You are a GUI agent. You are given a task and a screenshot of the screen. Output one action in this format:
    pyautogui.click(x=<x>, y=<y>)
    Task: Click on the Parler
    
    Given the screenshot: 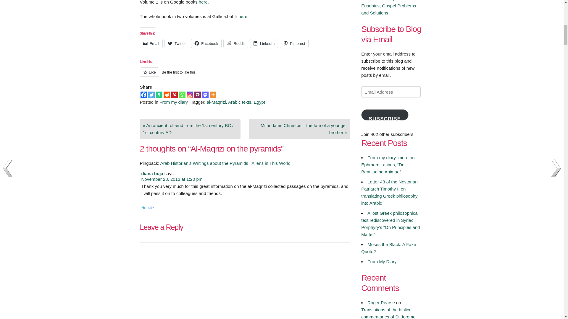 What is the action you would take?
    pyautogui.click(x=197, y=95)
    